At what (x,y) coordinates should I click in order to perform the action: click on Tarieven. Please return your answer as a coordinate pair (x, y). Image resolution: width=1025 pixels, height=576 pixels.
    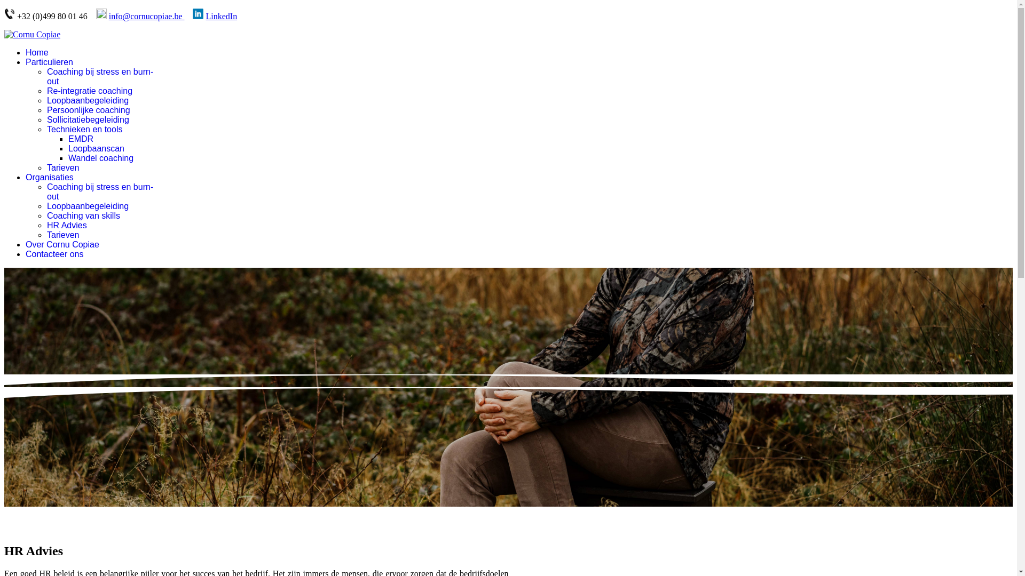
    Looking at the image, I should click on (63, 235).